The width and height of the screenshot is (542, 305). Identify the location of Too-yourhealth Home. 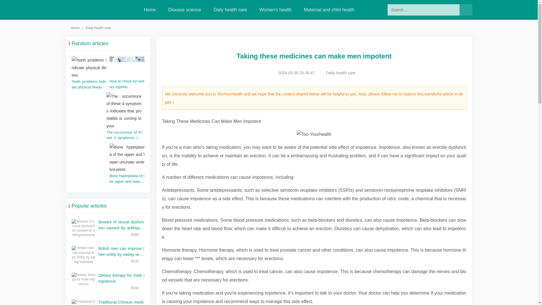
(150, 10).